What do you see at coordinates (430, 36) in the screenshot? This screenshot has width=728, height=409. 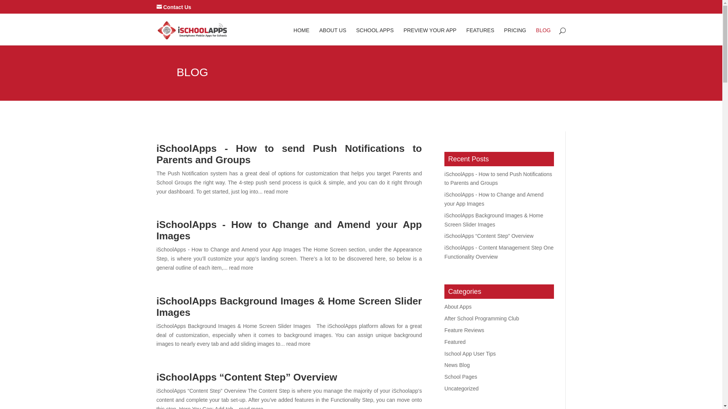 I see `PREVIEW YOUR APP` at bounding box center [430, 36].